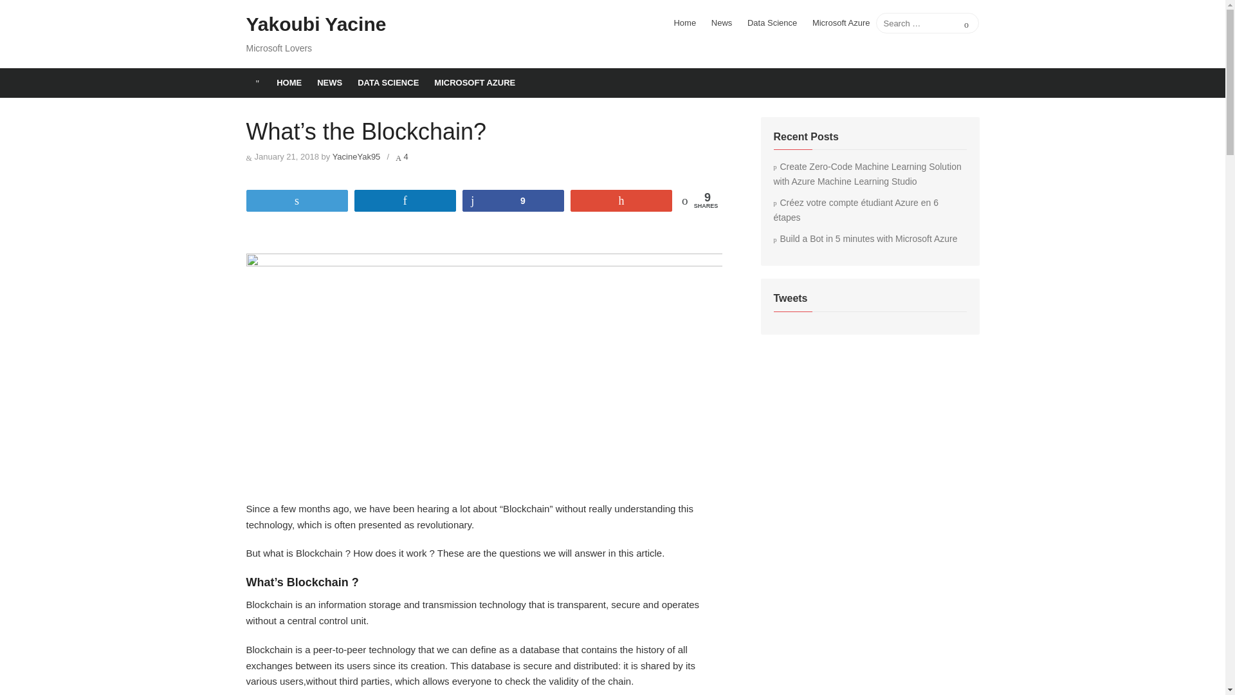  What do you see at coordinates (684, 23) in the screenshot?
I see `Home` at bounding box center [684, 23].